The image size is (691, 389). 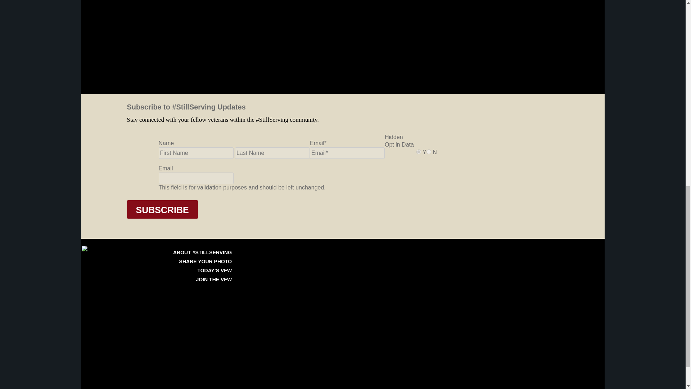 What do you see at coordinates (214, 280) in the screenshot?
I see `JOIN THE VFW` at bounding box center [214, 280].